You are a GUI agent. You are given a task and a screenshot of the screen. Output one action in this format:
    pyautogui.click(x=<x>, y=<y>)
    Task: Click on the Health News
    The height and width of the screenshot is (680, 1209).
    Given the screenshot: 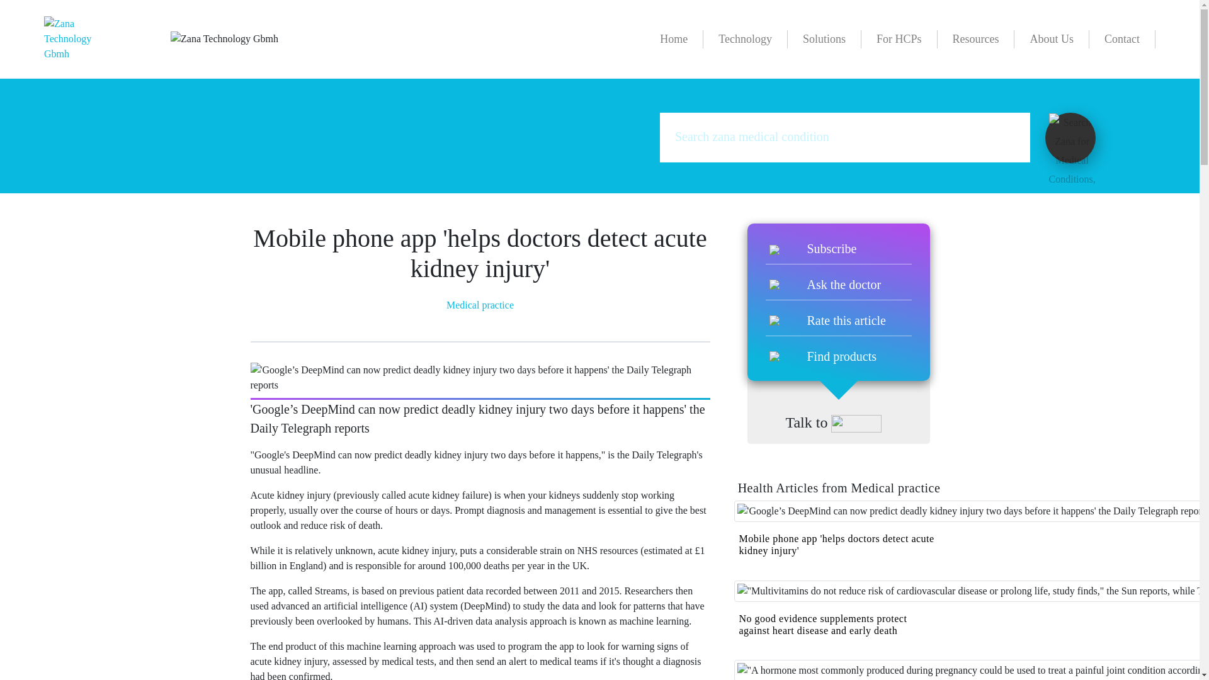 What is the action you would take?
    pyautogui.click(x=451, y=69)
    